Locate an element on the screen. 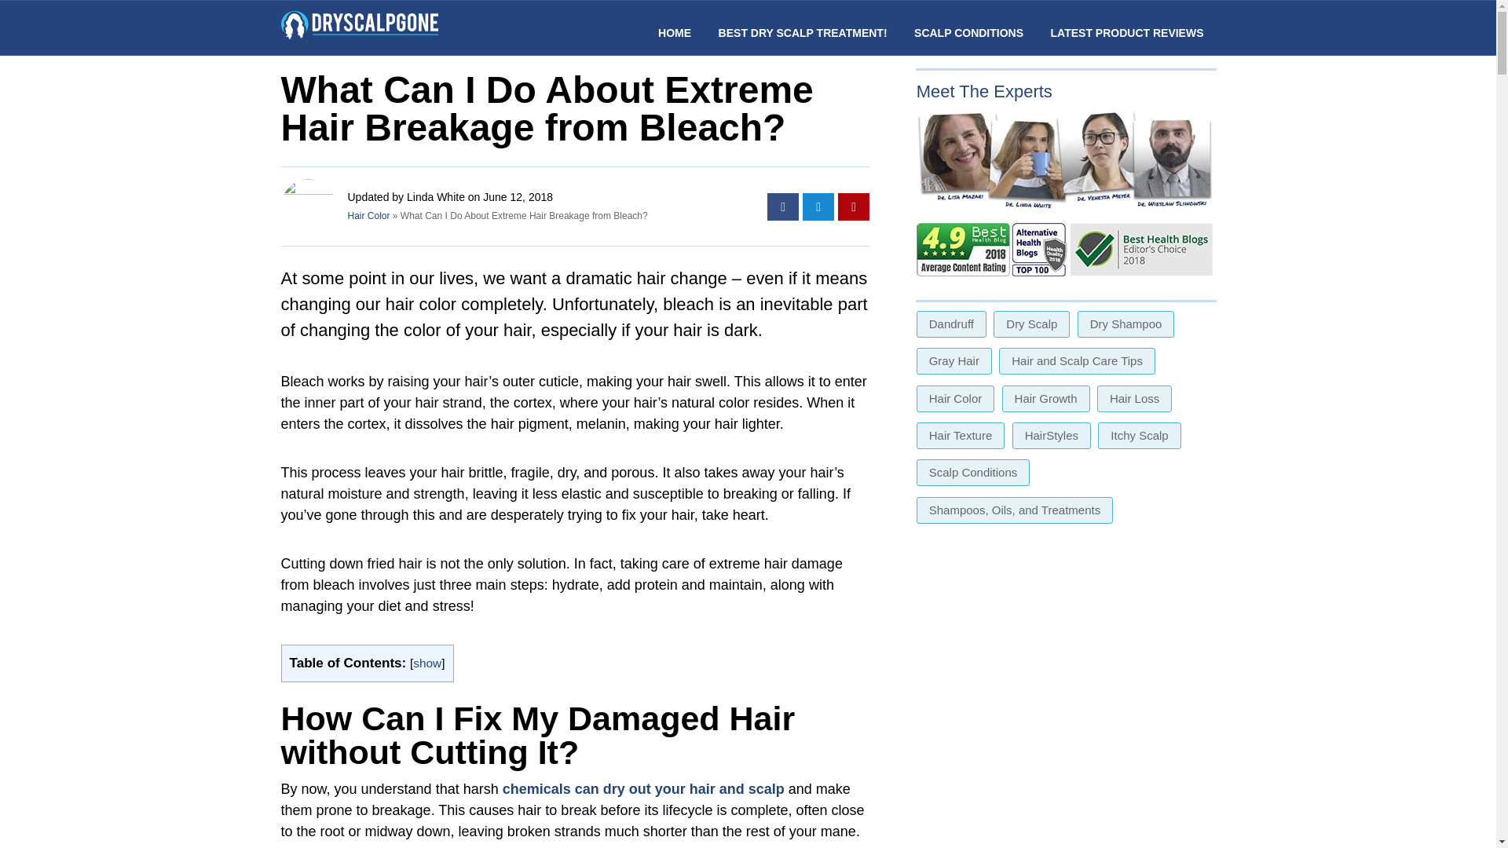  Hair Loss is located at coordinates (1134, 399).